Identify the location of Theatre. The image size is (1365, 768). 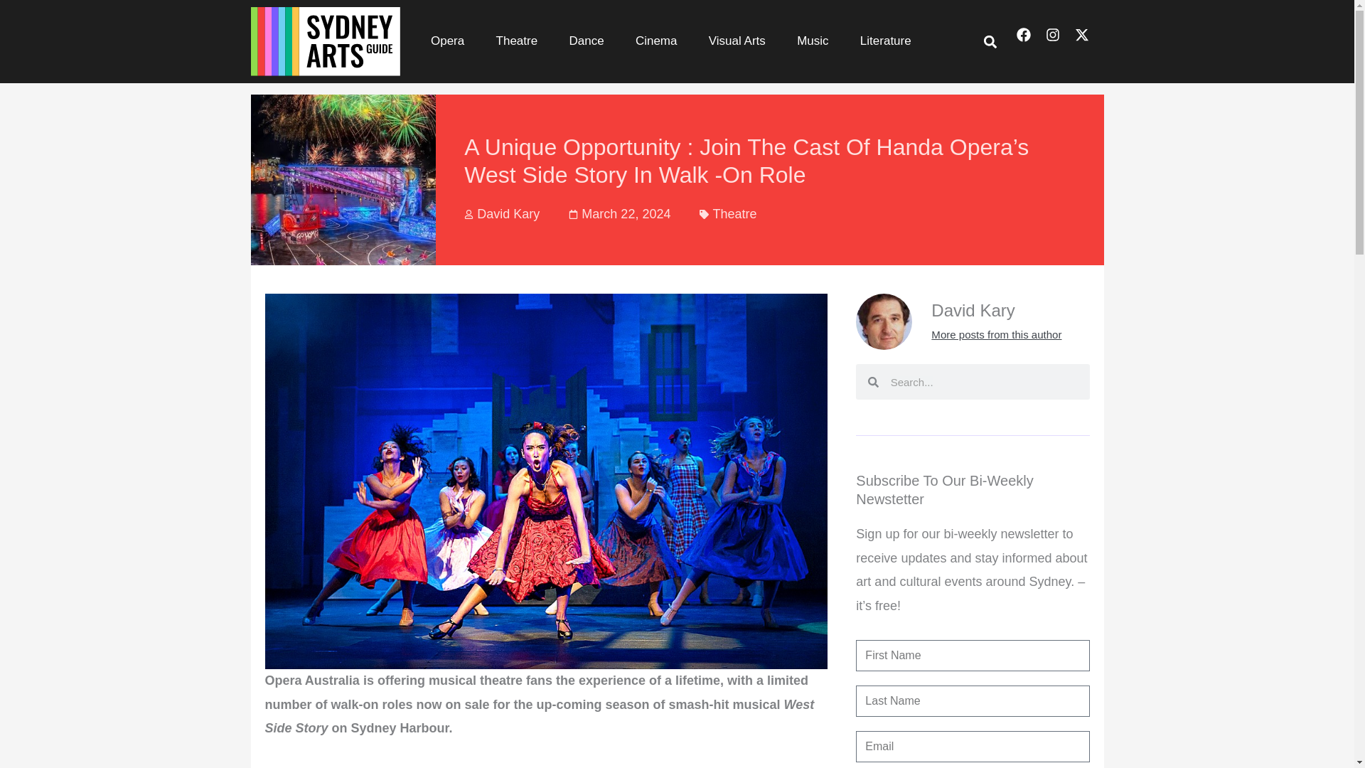
(516, 41).